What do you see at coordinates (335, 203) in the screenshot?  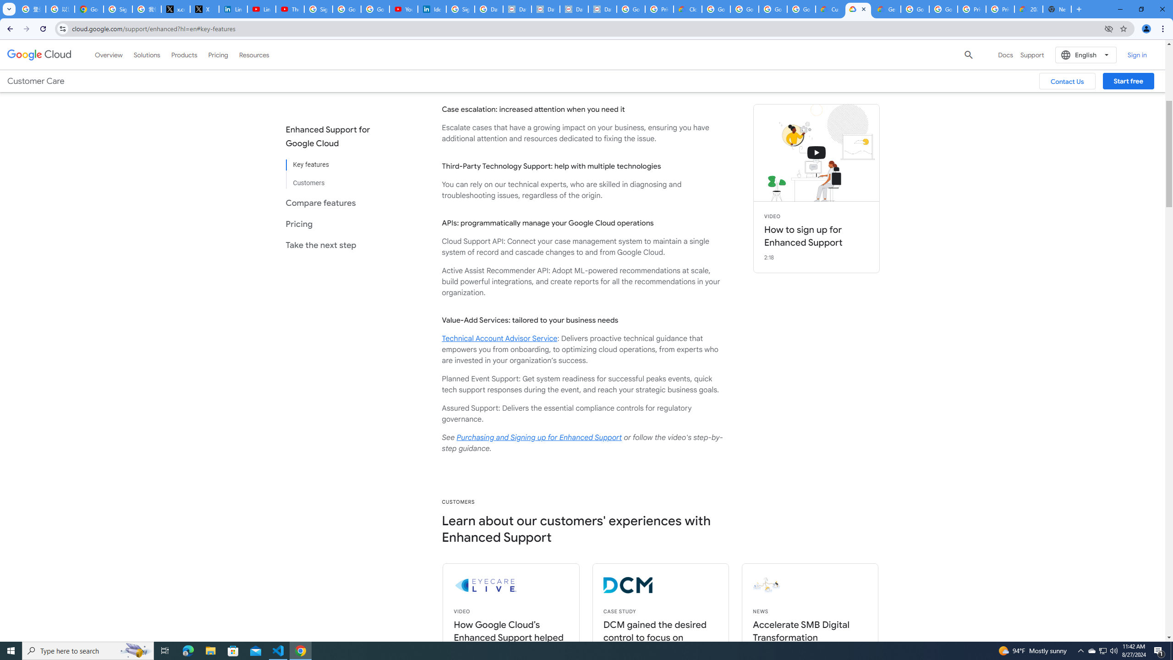 I see `Compare features` at bounding box center [335, 203].